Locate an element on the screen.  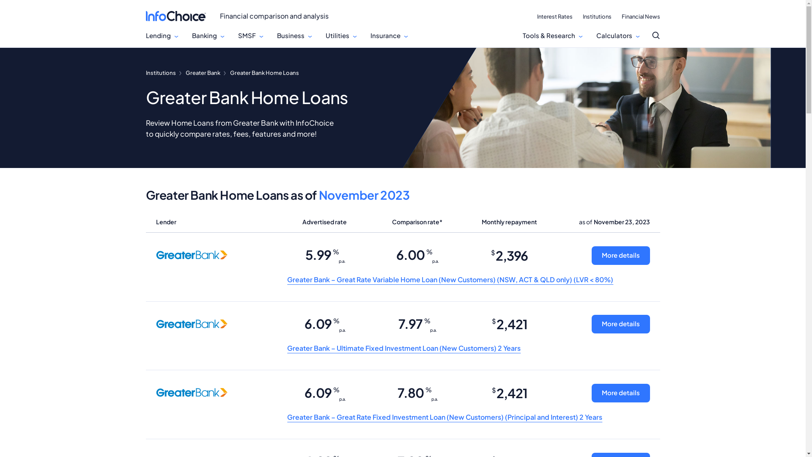
Insurance is located at coordinates (386, 36).